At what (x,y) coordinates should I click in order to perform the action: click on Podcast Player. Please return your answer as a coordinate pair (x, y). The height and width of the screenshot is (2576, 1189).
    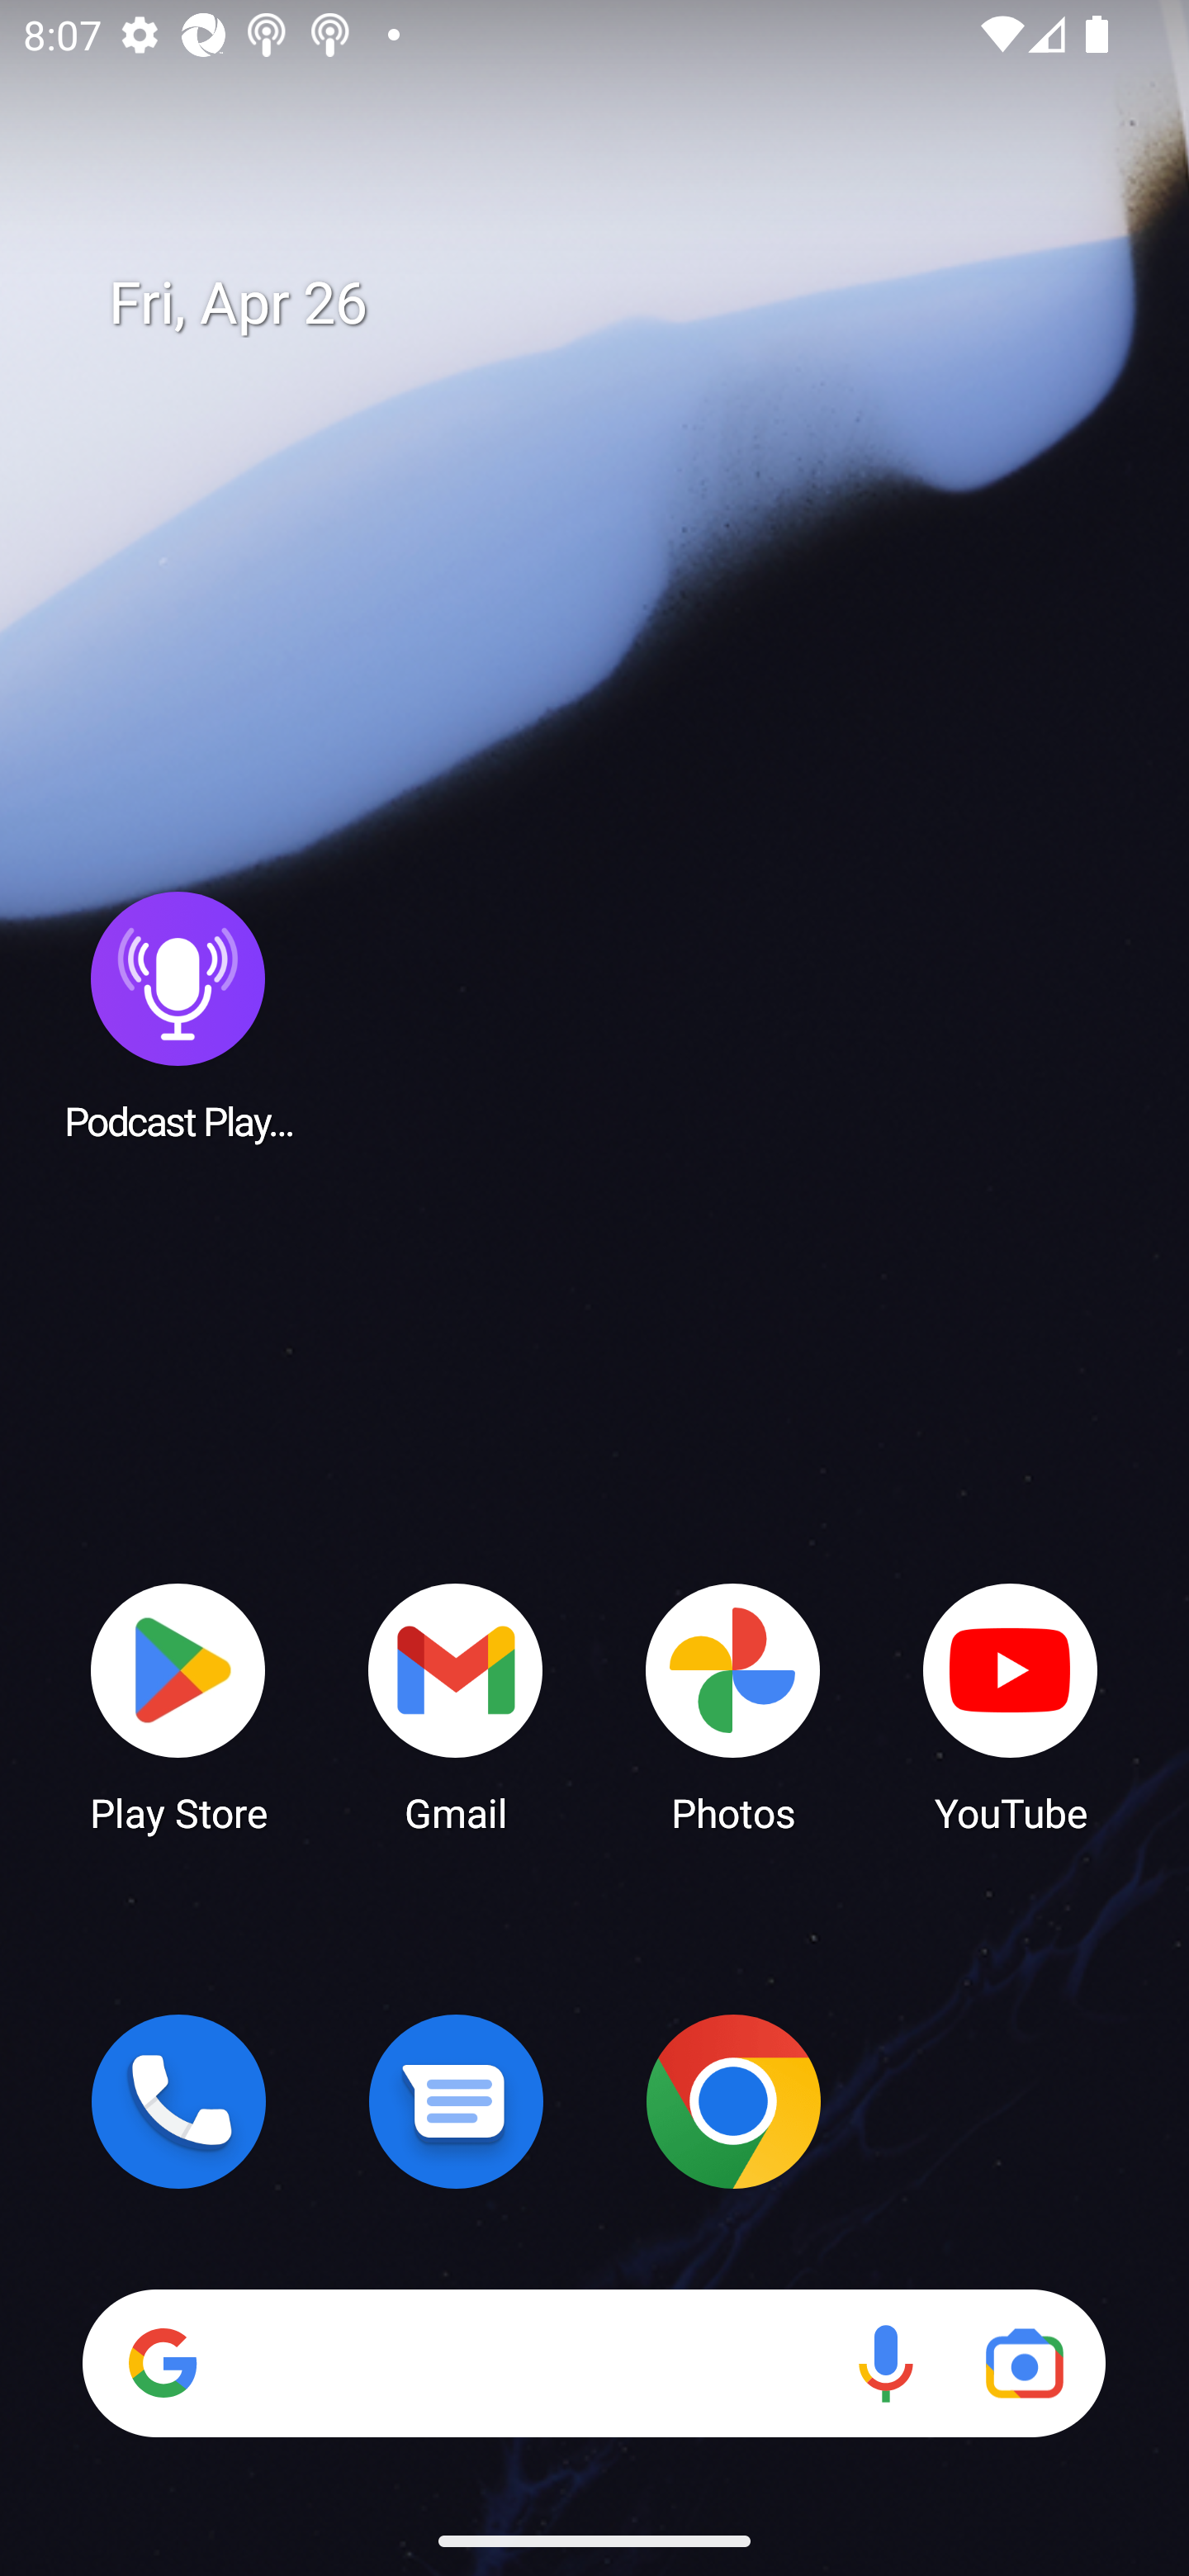
    Looking at the image, I should click on (178, 1015).